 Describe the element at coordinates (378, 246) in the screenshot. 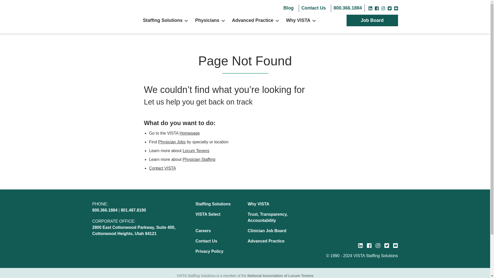

I see `instagram` at that location.